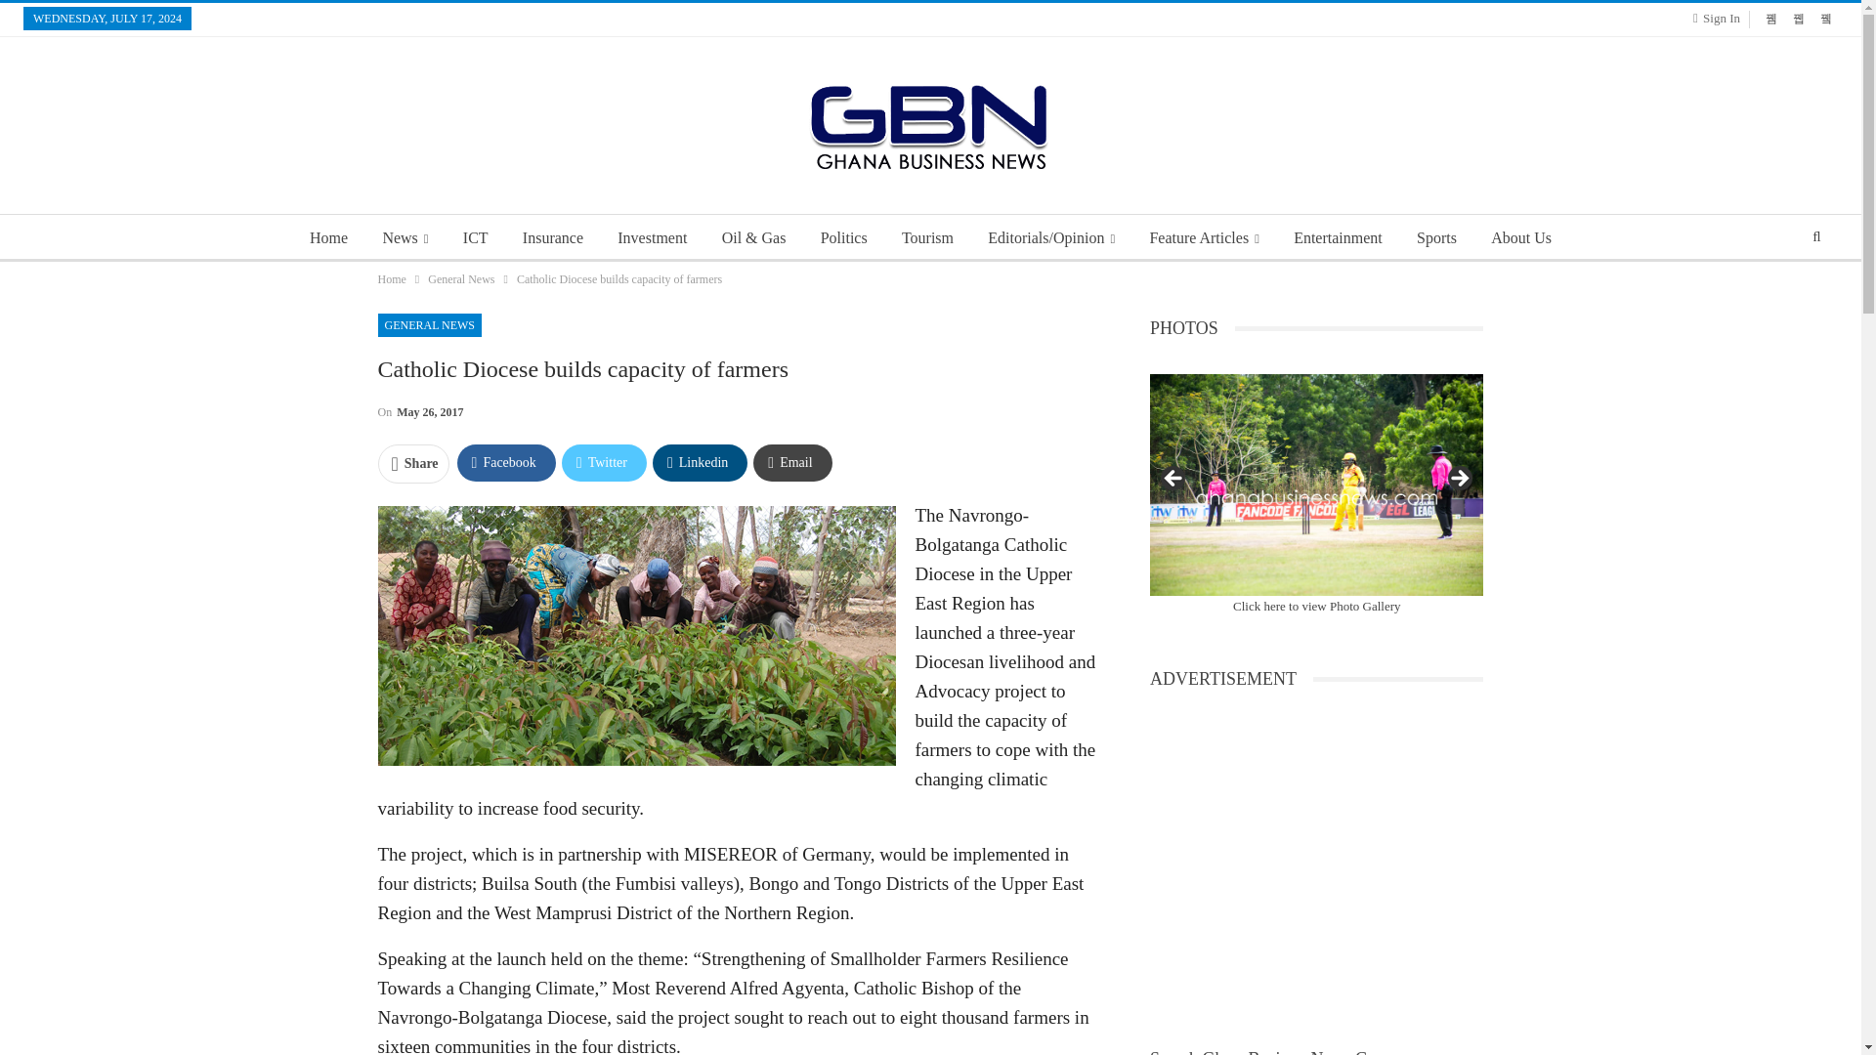 The height and width of the screenshot is (1055, 1876). What do you see at coordinates (405, 238) in the screenshot?
I see `News` at bounding box center [405, 238].